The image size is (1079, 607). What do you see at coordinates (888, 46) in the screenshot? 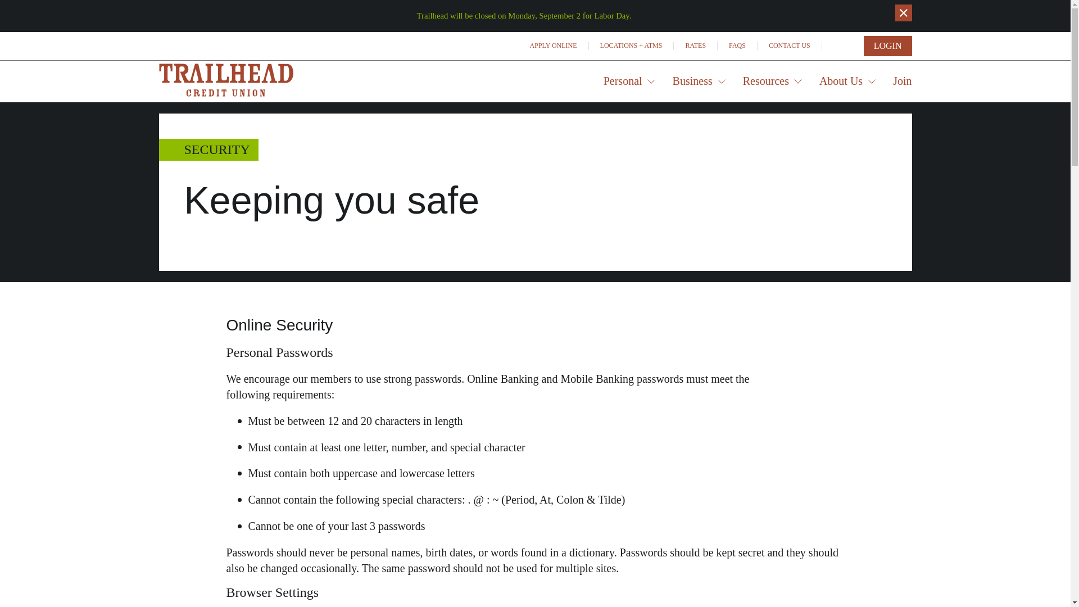
I see `LOGIN` at bounding box center [888, 46].